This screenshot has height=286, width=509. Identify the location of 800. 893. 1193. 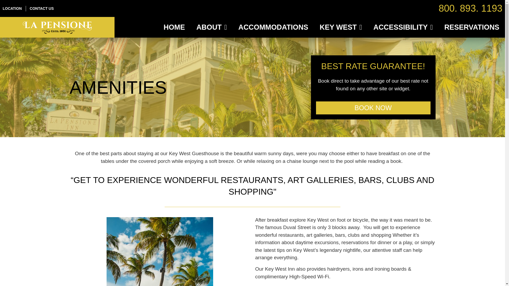
(471, 8).